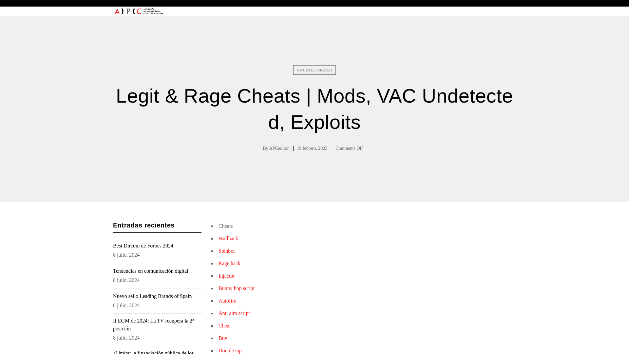 The height and width of the screenshot is (354, 629). I want to click on View all posts by APCeditor, so click(279, 148).